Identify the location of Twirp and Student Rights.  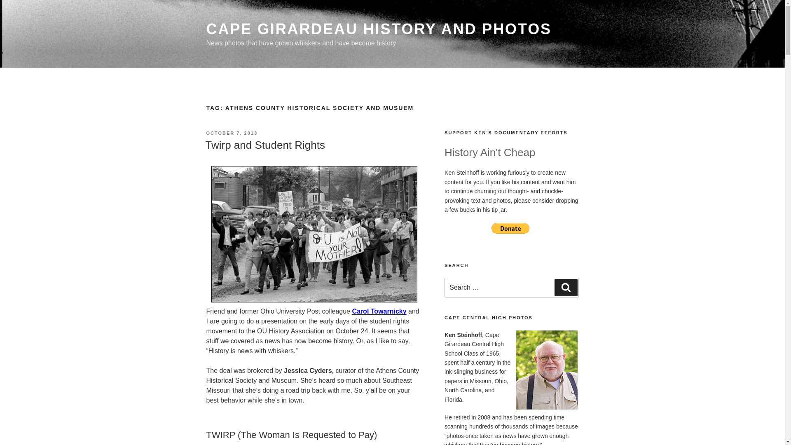
(265, 145).